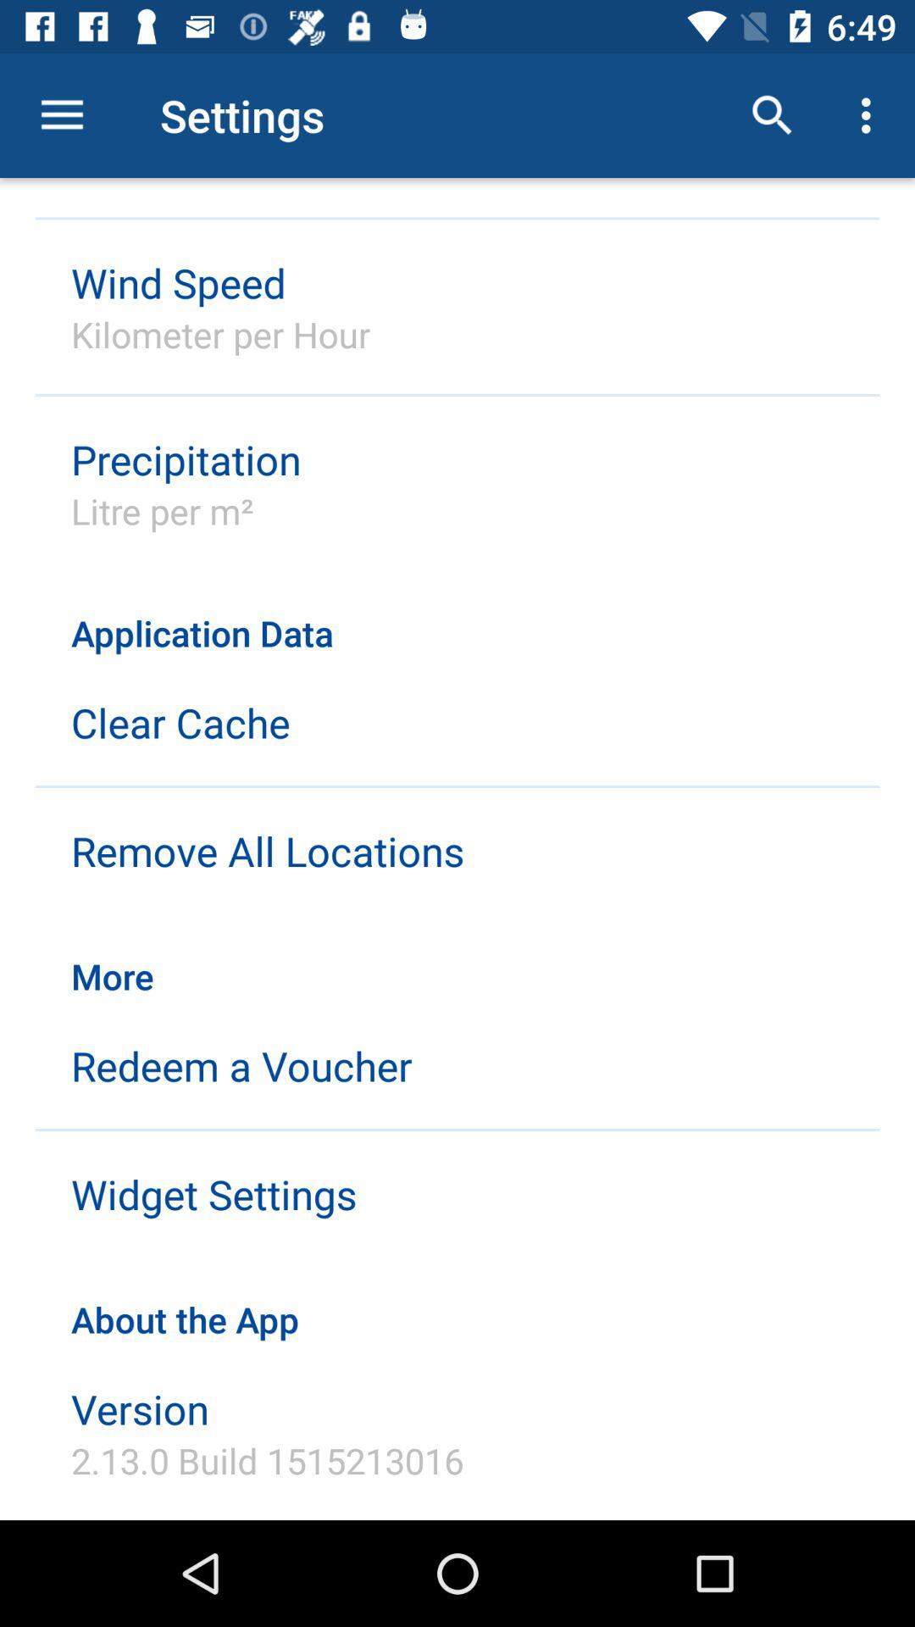  What do you see at coordinates (213, 1194) in the screenshot?
I see `jump to widget settings` at bounding box center [213, 1194].